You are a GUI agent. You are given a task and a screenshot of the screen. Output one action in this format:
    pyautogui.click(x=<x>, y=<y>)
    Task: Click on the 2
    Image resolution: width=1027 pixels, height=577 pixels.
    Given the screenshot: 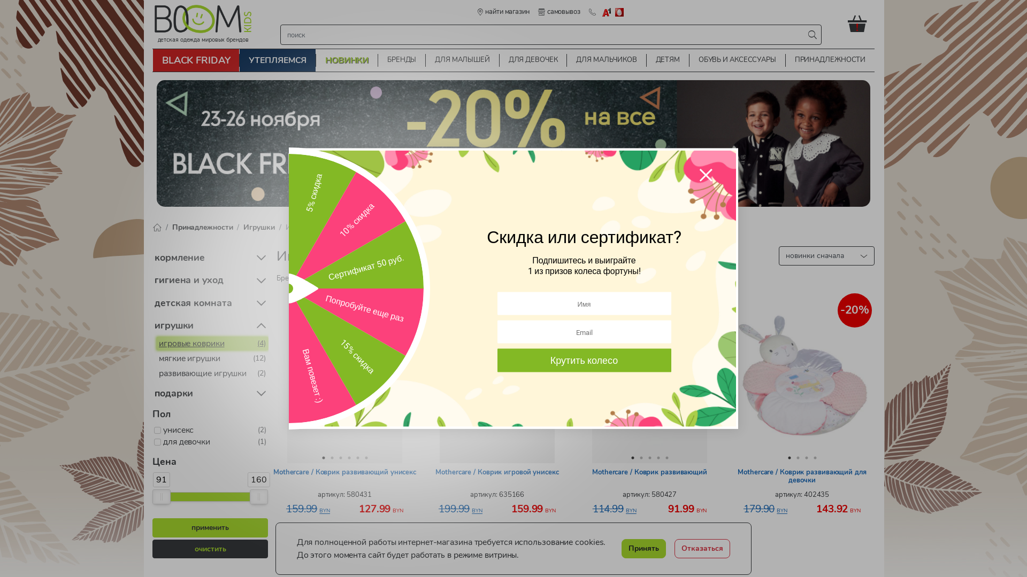 What is the action you would take?
    pyautogui.click(x=798, y=458)
    